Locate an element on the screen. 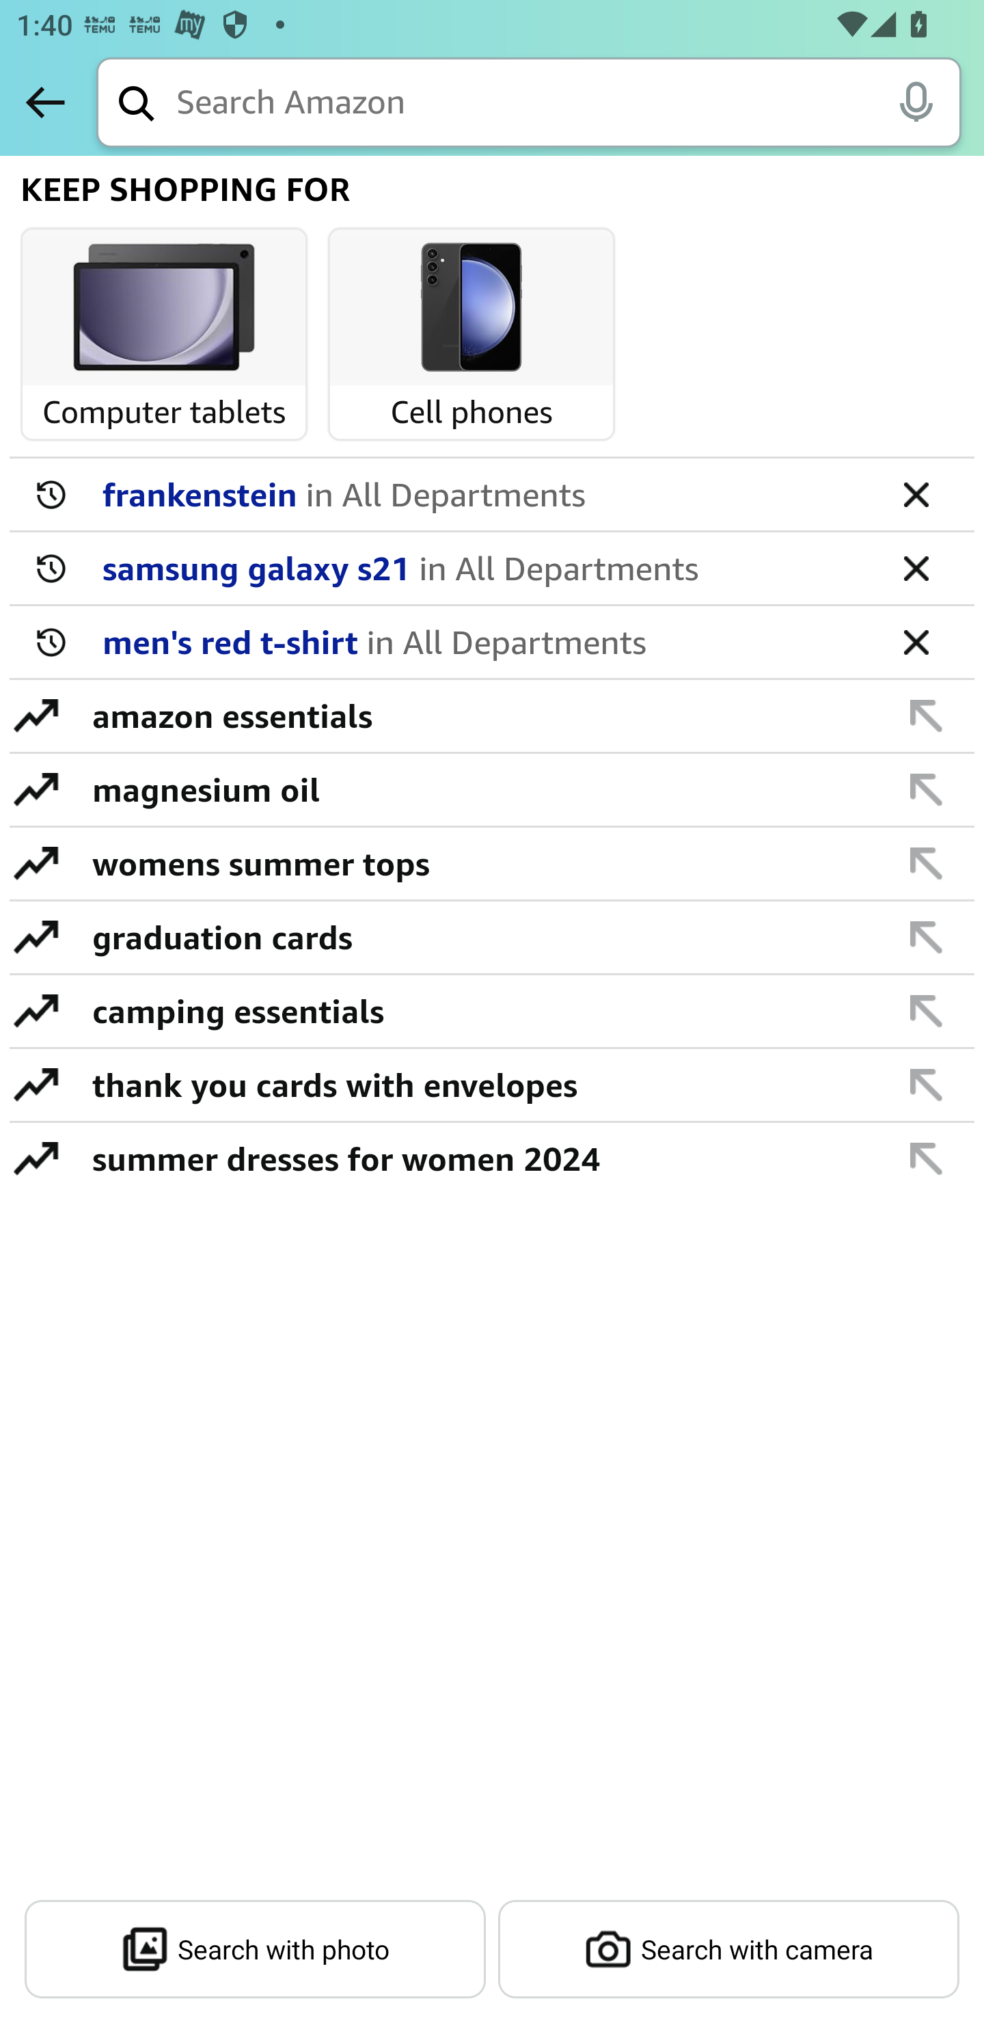 The height and width of the screenshot is (2023, 984). thank you cards with envelopes append suggestion is located at coordinates (492, 1085).